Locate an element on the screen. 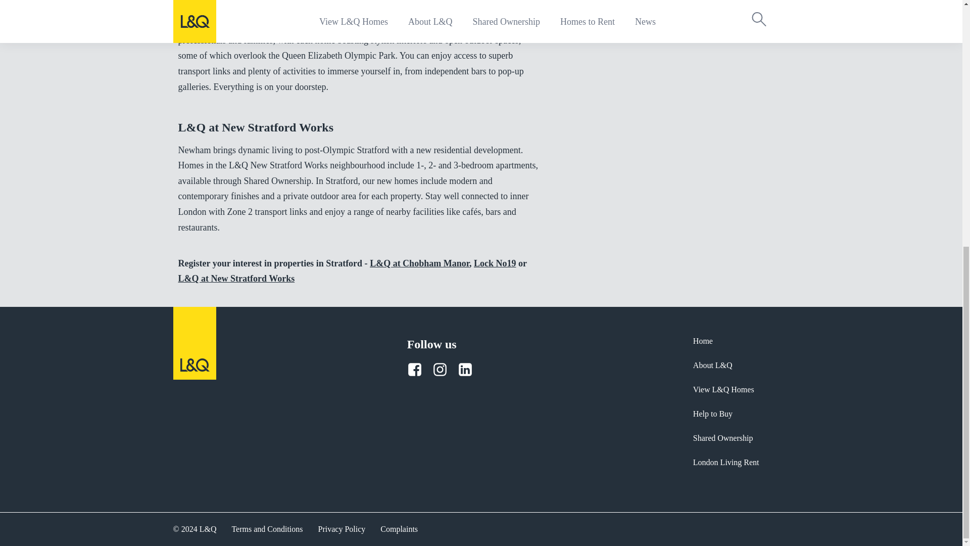  Help to Buy is located at coordinates (726, 416).